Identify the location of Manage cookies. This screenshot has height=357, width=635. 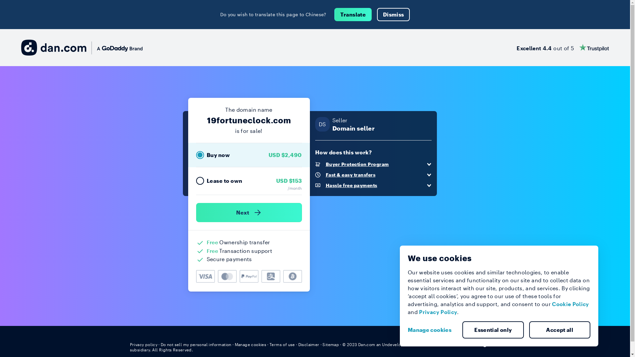
(251, 344).